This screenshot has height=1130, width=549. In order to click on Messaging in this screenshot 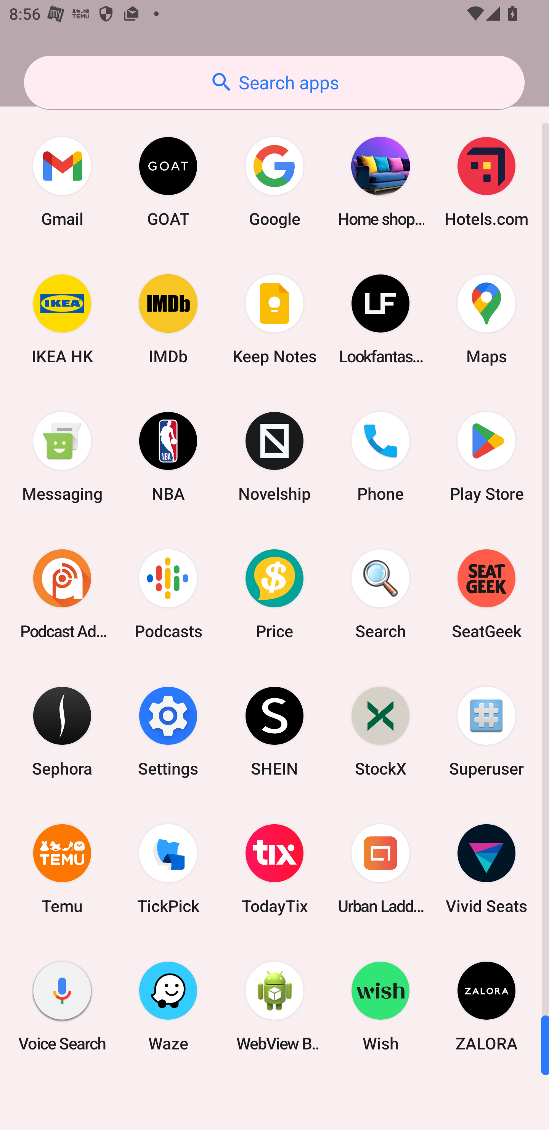, I will do `click(62, 457)`.